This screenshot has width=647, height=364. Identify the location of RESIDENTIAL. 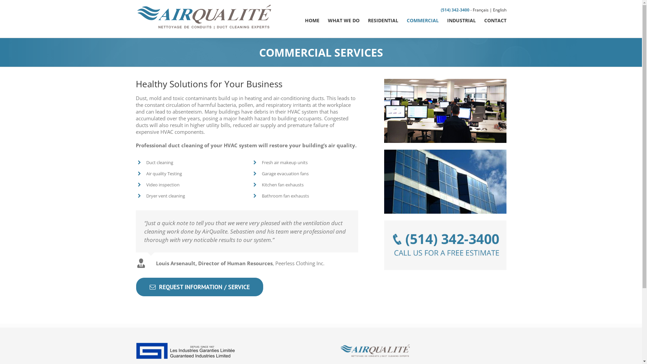
(383, 20).